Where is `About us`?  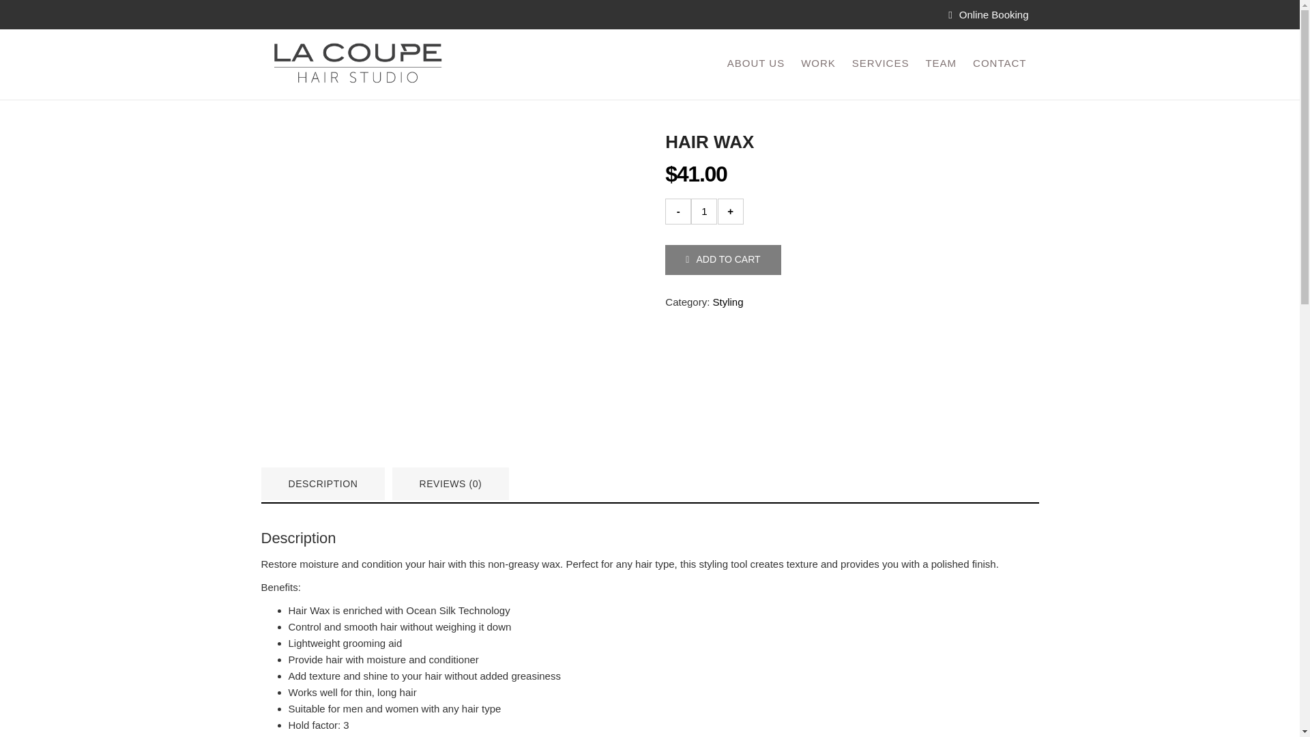
About us is located at coordinates (756, 63).